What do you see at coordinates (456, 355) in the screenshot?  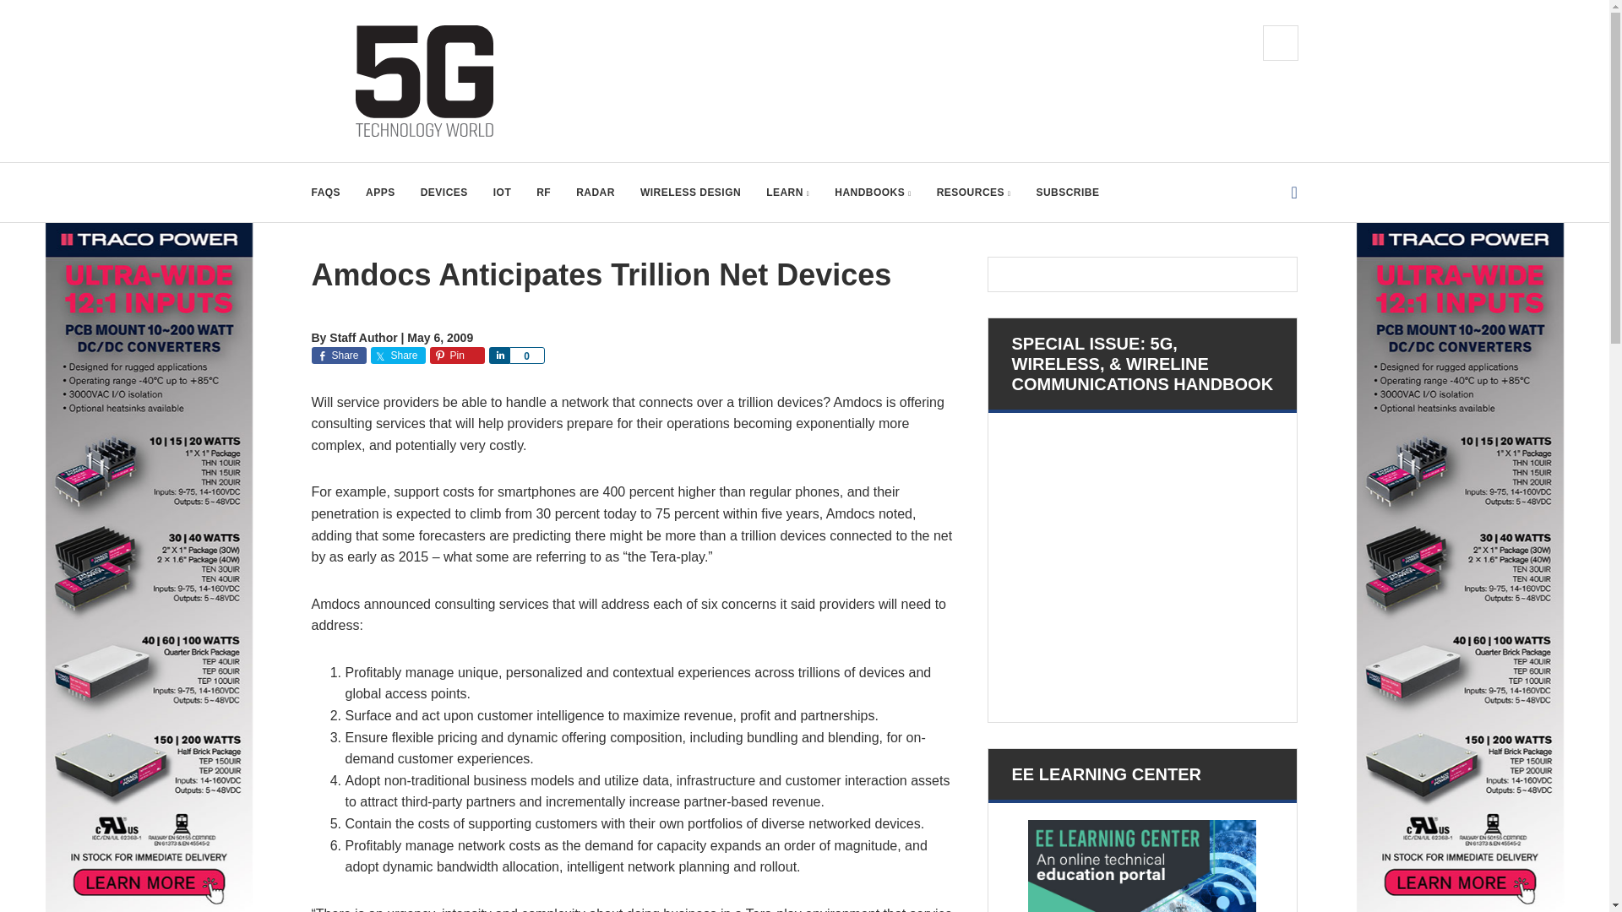 I see `Pin` at bounding box center [456, 355].